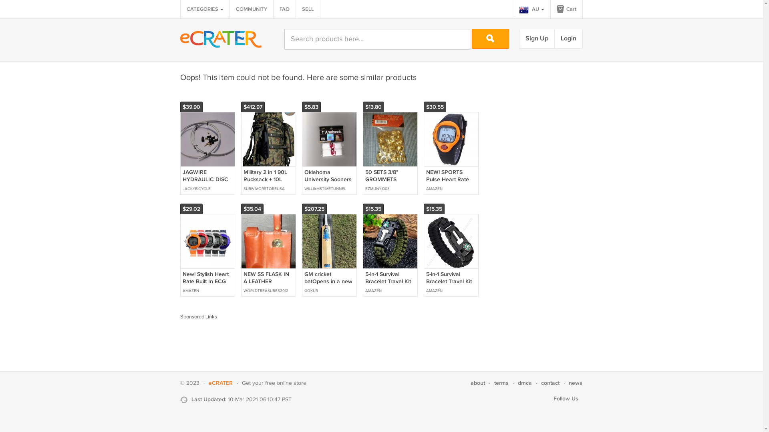 The height and width of the screenshot is (432, 769). Describe the element at coordinates (308, 9) in the screenshot. I see `SELL` at that location.